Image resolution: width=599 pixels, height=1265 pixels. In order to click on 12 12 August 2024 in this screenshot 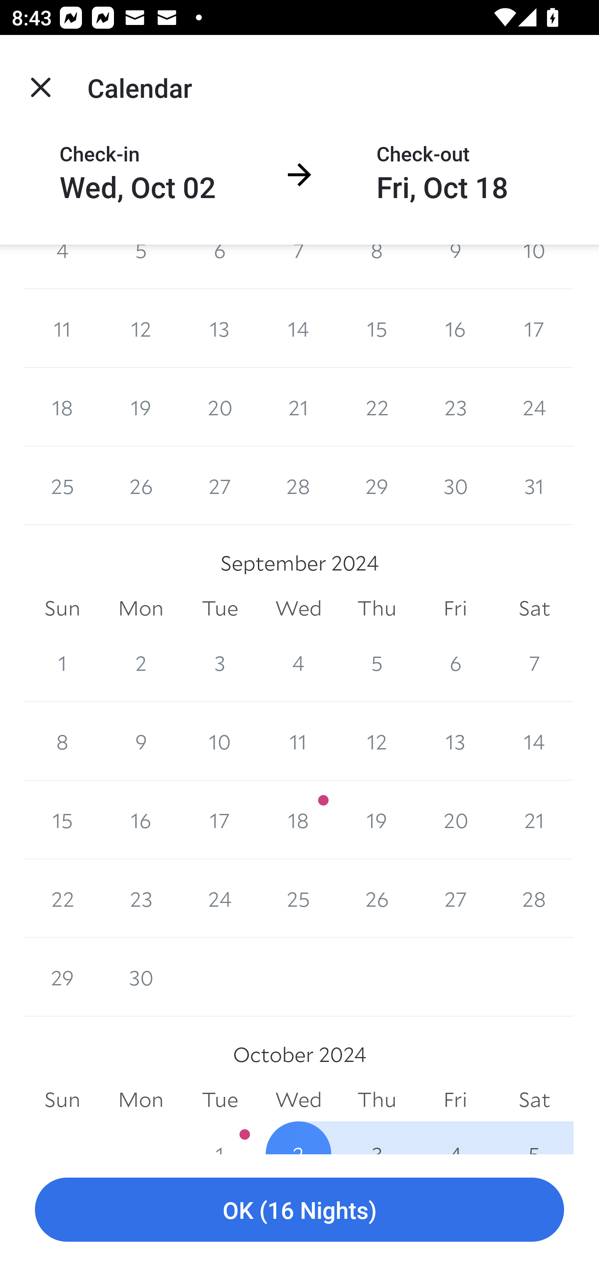, I will do `click(141, 329)`.